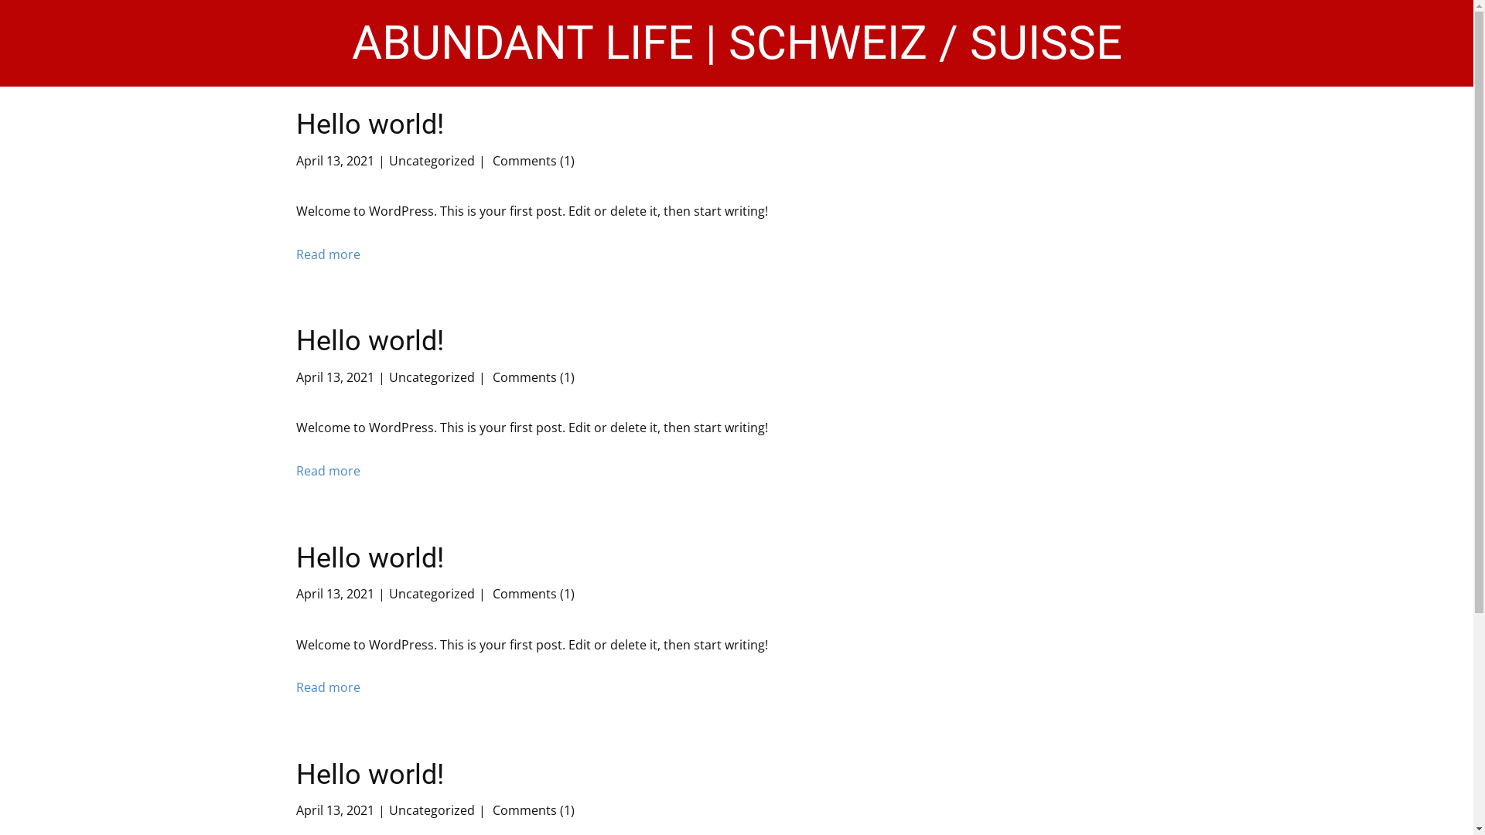 The height and width of the screenshot is (835, 1485). What do you see at coordinates (531, 594) in the screenshot?
I see `Comments (1)` at bounding box center [531, 594].